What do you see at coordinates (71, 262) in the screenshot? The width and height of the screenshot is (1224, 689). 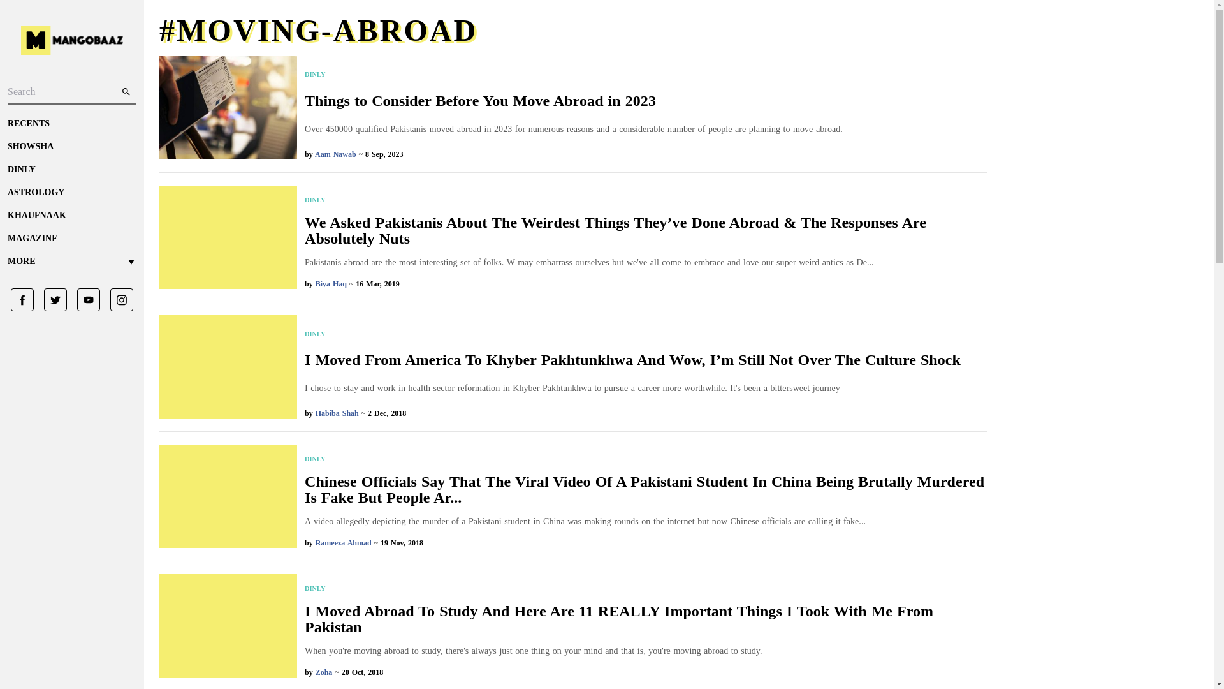 I see `MORE` at bounding box center [71, 262].